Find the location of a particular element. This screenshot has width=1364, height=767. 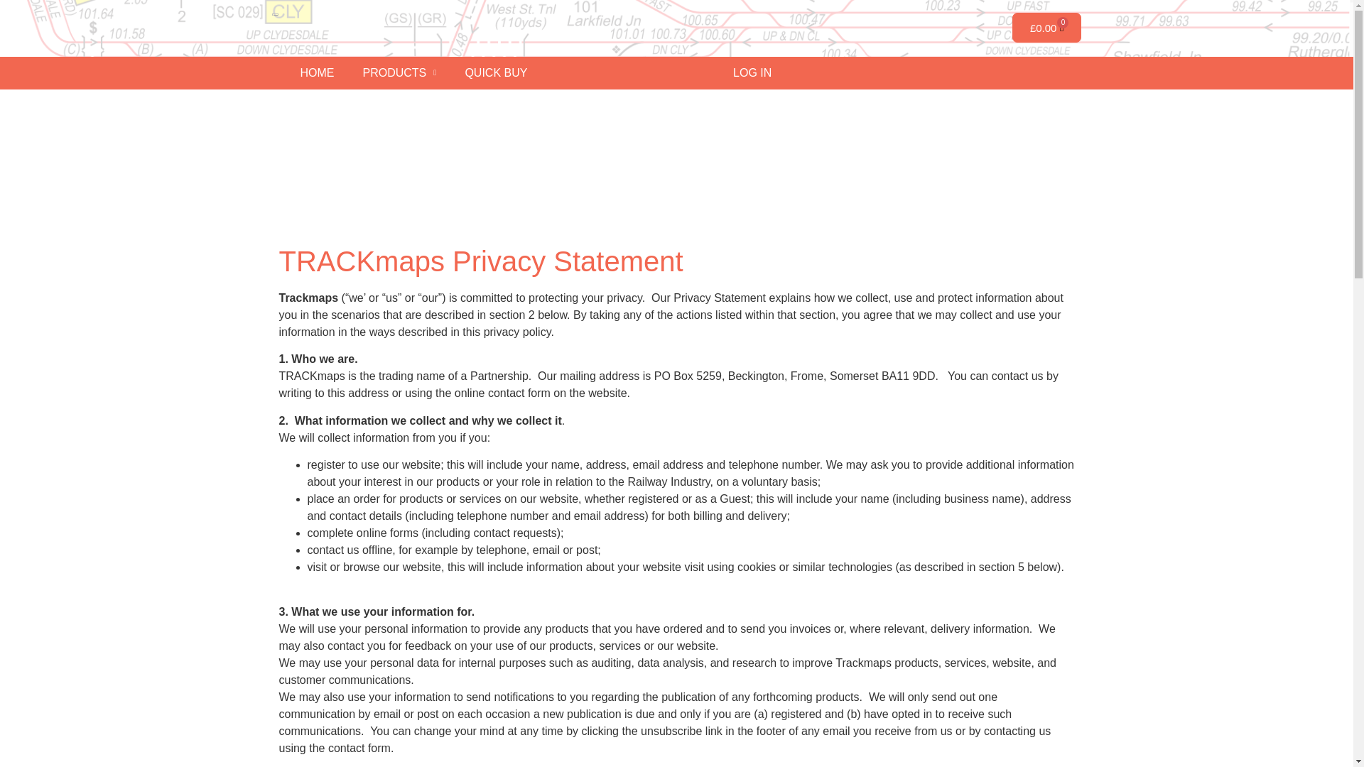

QUICK BUY is located at coordinates (496, 72).